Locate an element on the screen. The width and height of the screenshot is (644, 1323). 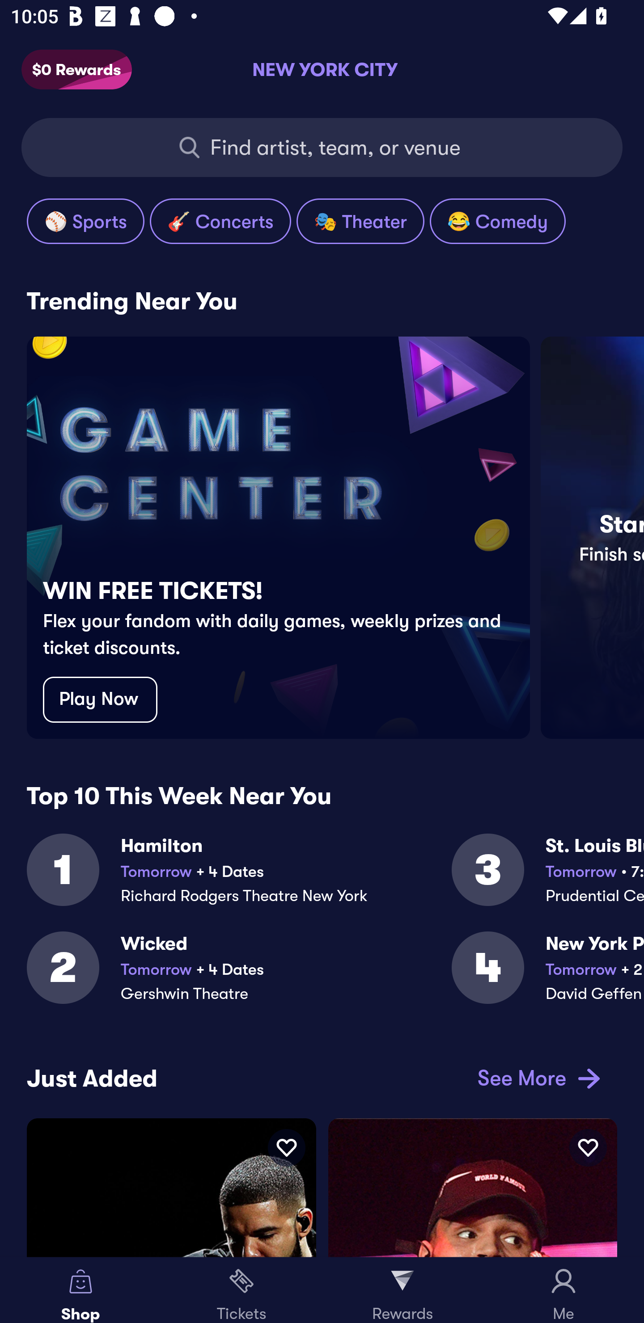
Rewards is located at coordinates (402, 1290).